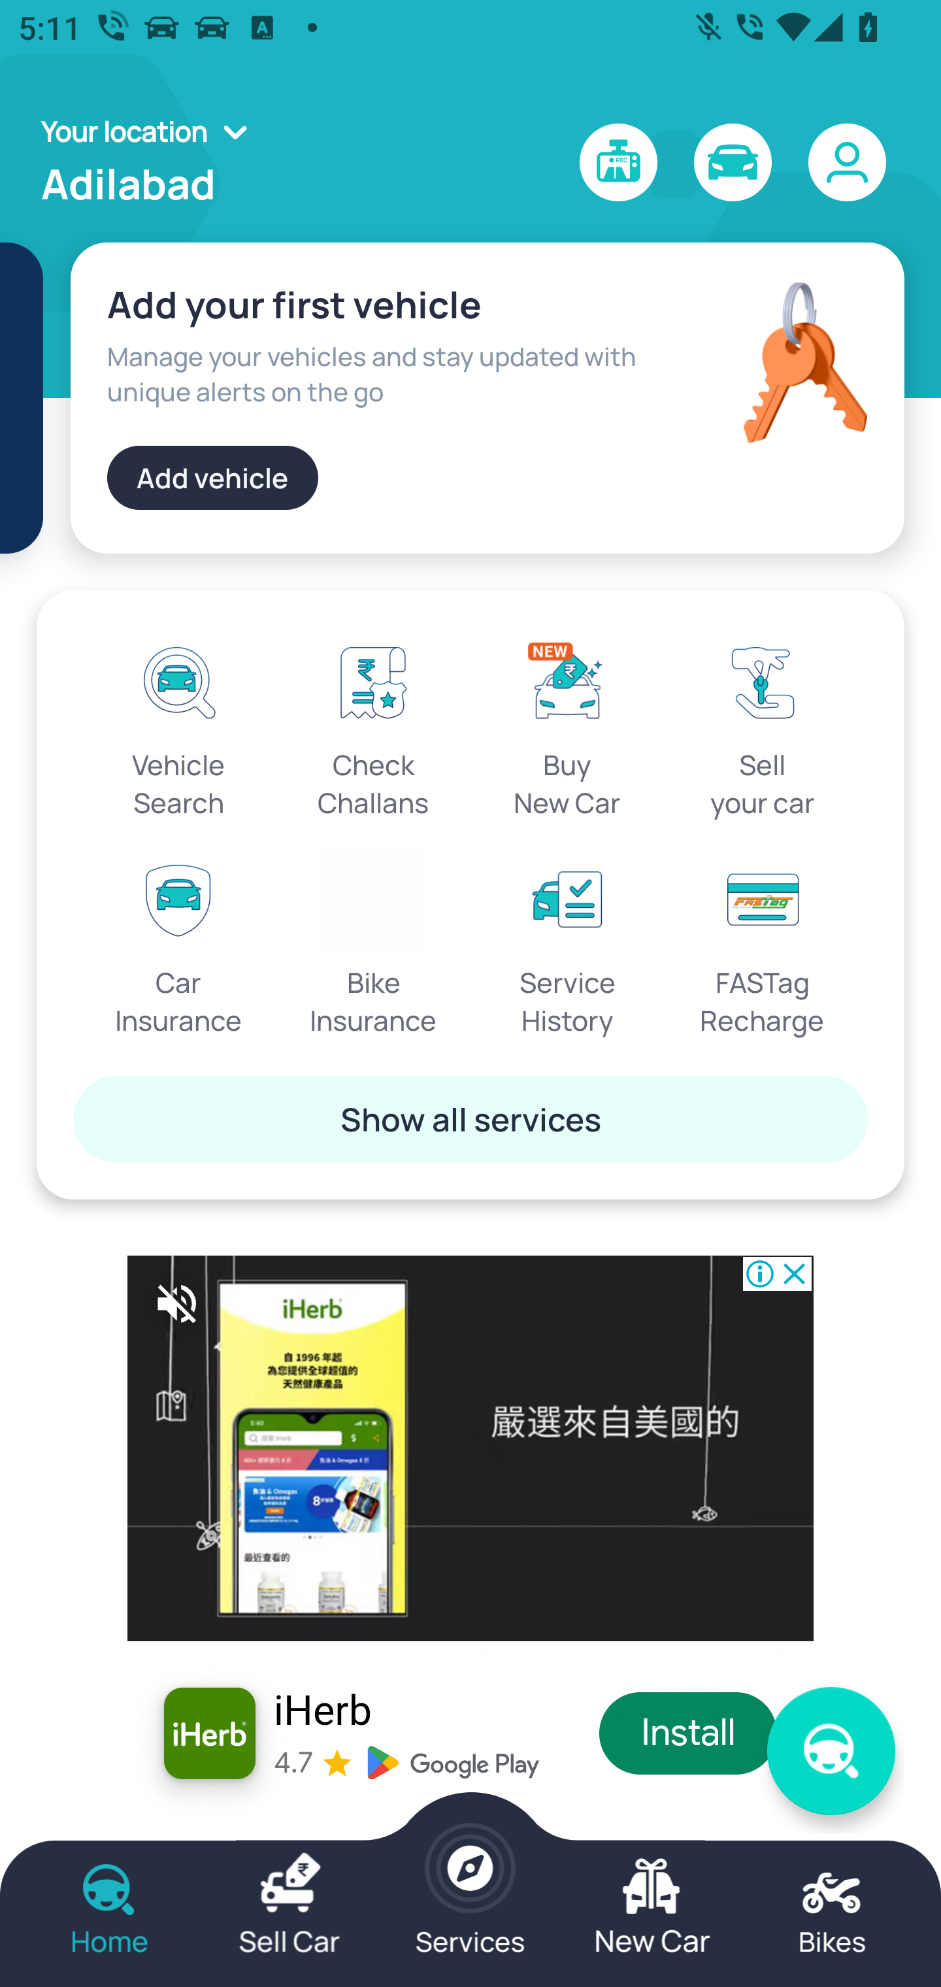 This screenshot has width=941, height=1987. I want to click on Bike
Insurance, so click(374, 944).